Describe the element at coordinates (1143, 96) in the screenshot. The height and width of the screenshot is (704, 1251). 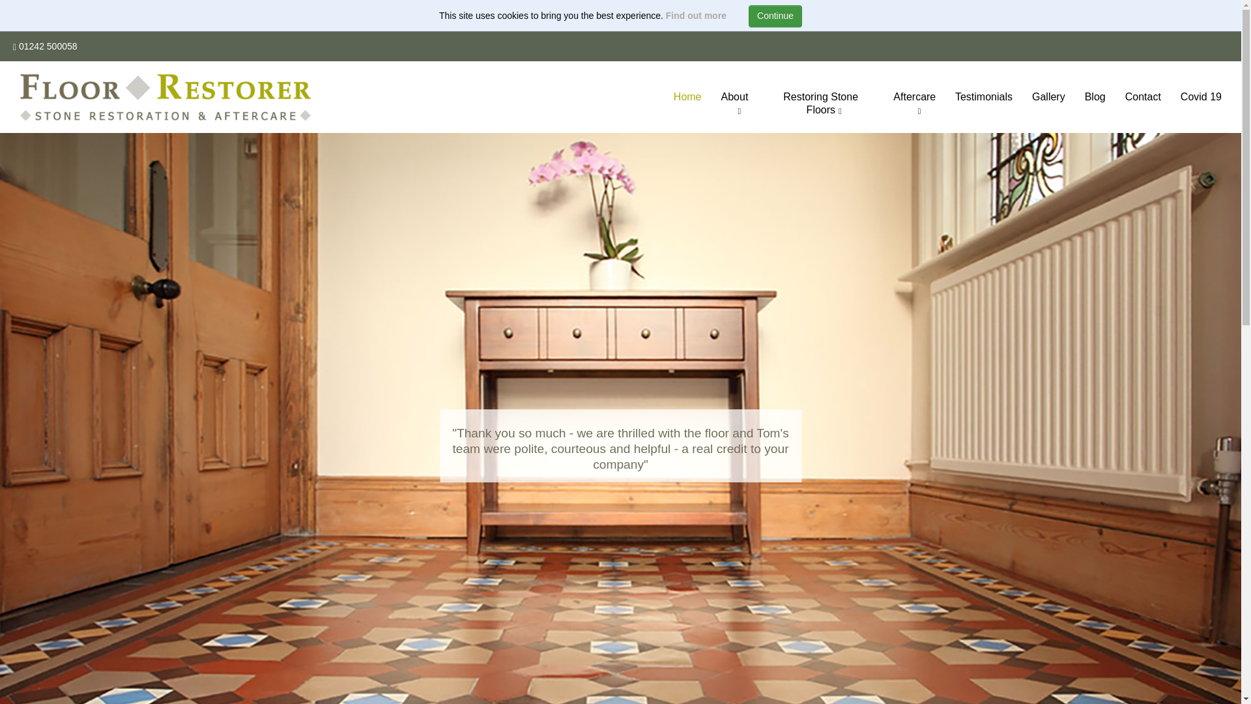
I see `Contact` at that location.